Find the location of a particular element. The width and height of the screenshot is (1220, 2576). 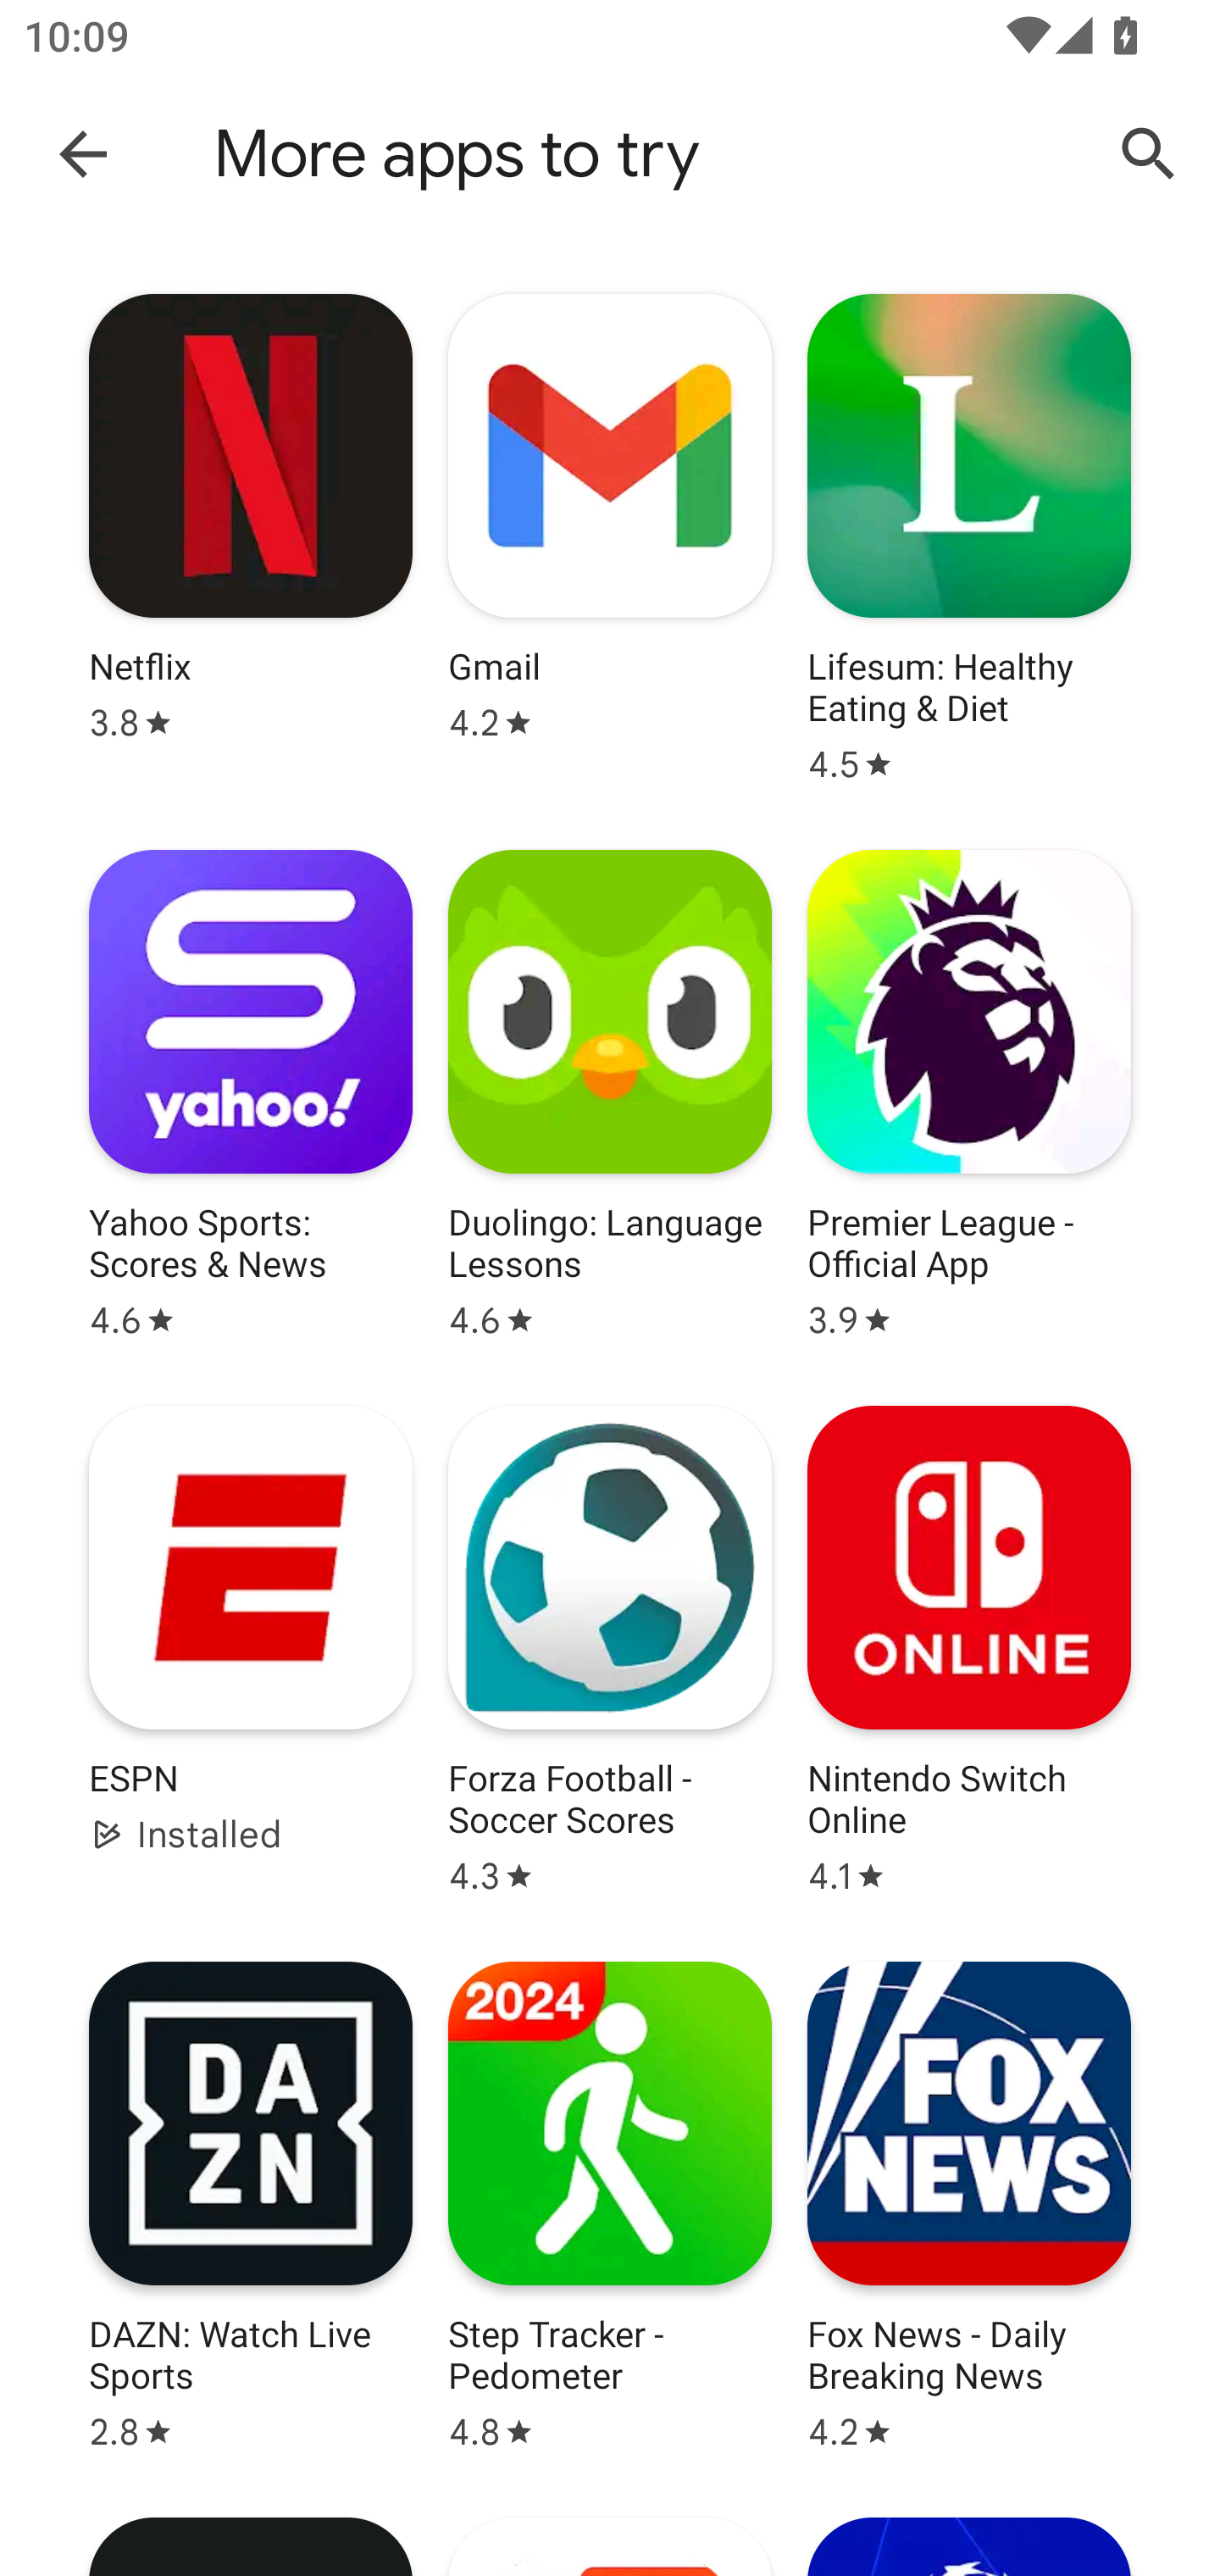

App: DAZN: Watch Live Sports
Star rating: 2.8


 is located at coordinates (251, 2207).